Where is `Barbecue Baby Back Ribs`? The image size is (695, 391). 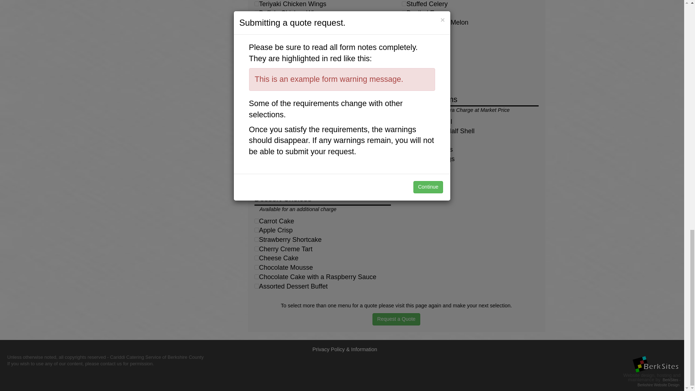
Barbecue Baby Back Ribs is located at coordinates (256, 41).